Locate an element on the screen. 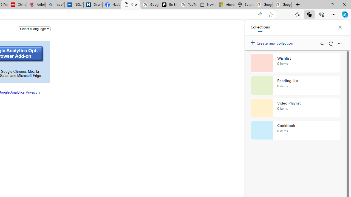  Be Smart | creating Science videos | Patreon is located at coordinates (168, 5).